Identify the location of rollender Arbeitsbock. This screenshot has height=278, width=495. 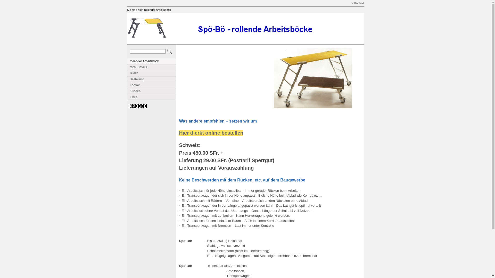
(157, 10).